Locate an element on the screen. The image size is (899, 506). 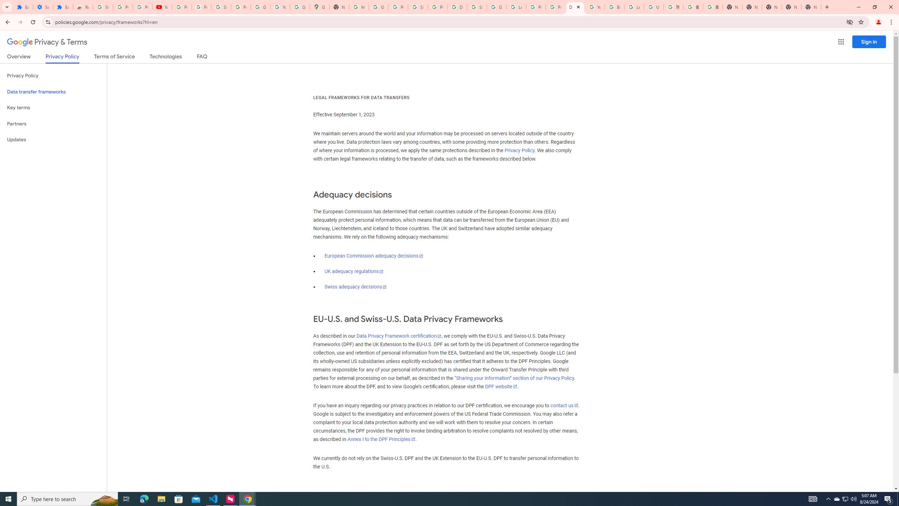
Sign in - Google Accounts is located at coordinates (221, 7).